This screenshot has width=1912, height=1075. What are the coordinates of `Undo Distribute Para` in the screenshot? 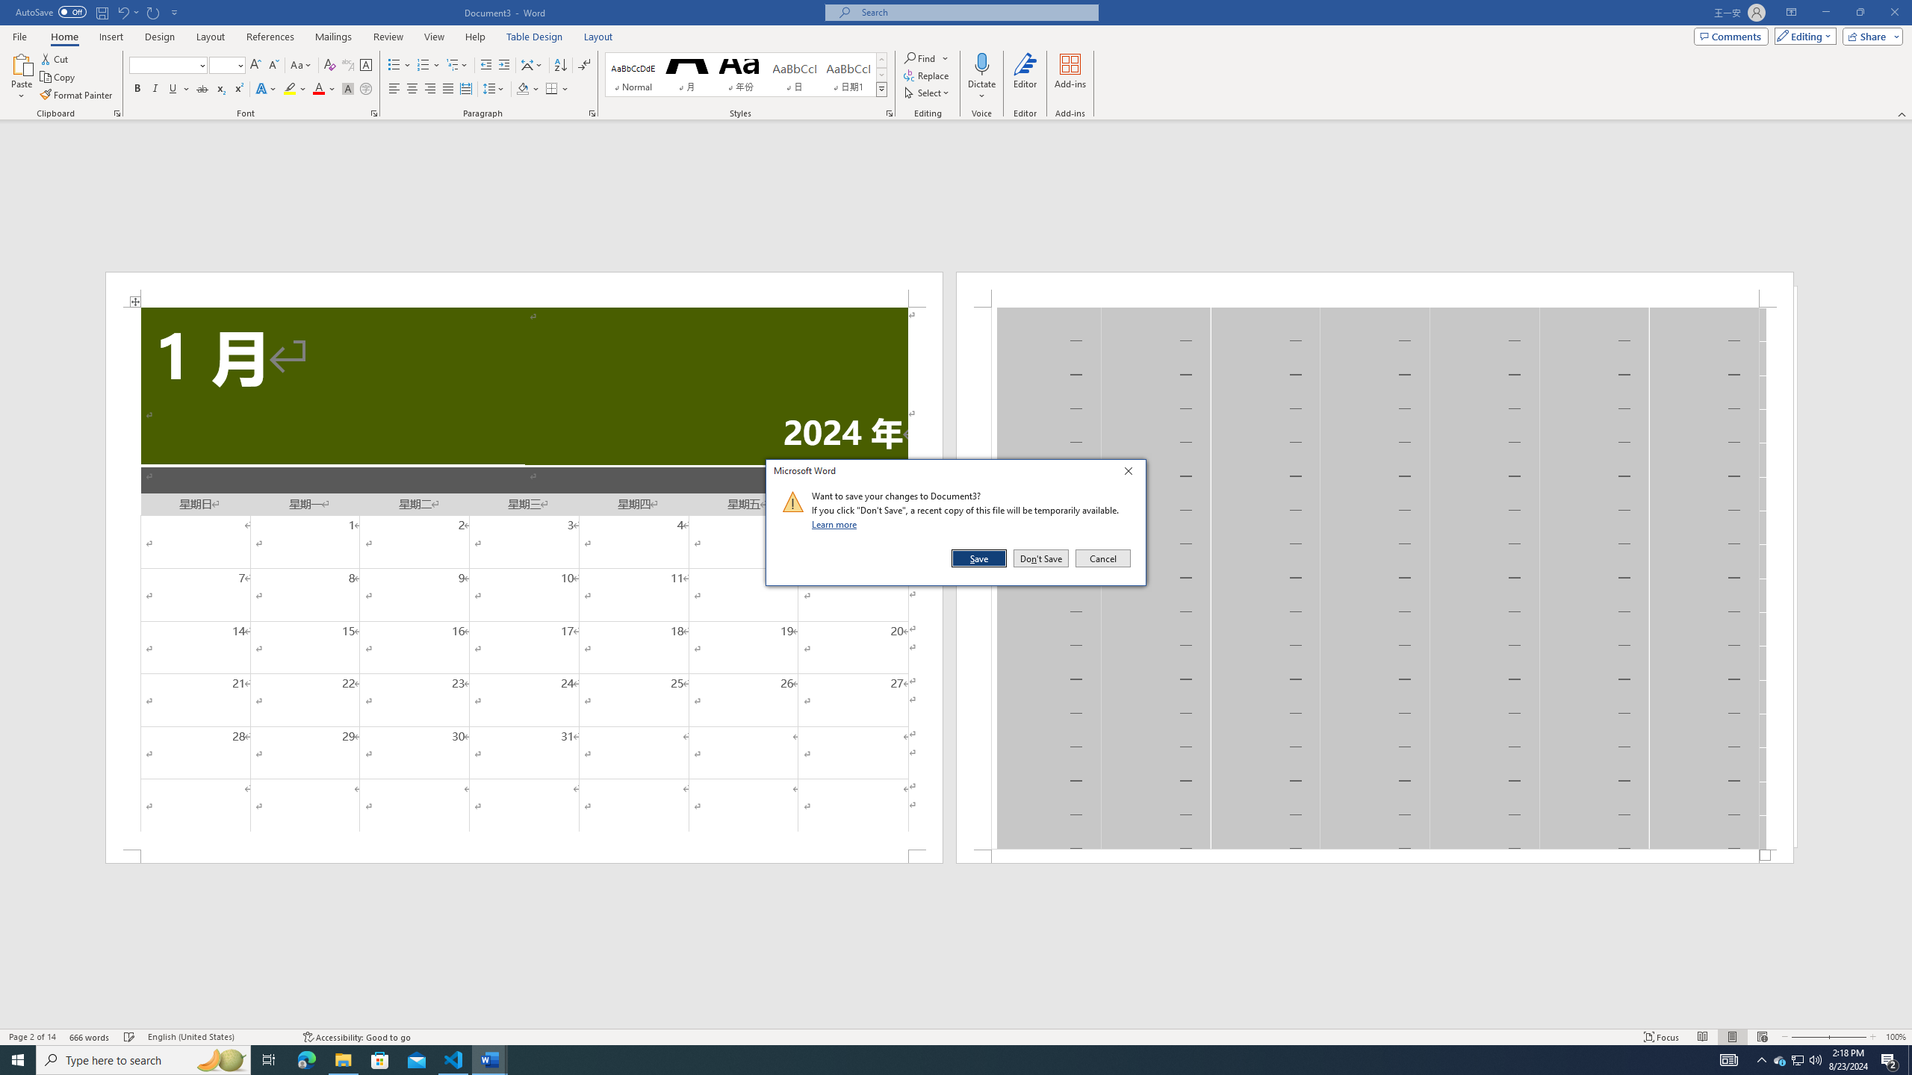 It's located at (122, 12).